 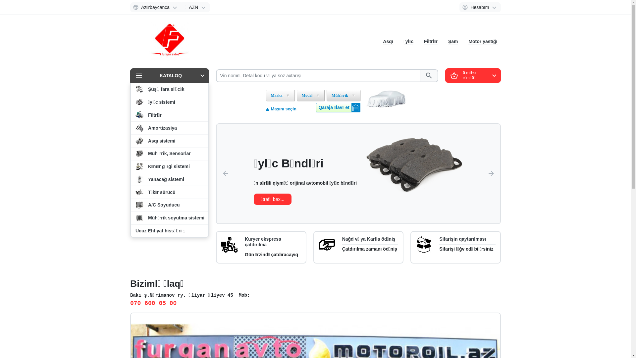 I want to click on Amortizasiya, so click(x=170, y=128).